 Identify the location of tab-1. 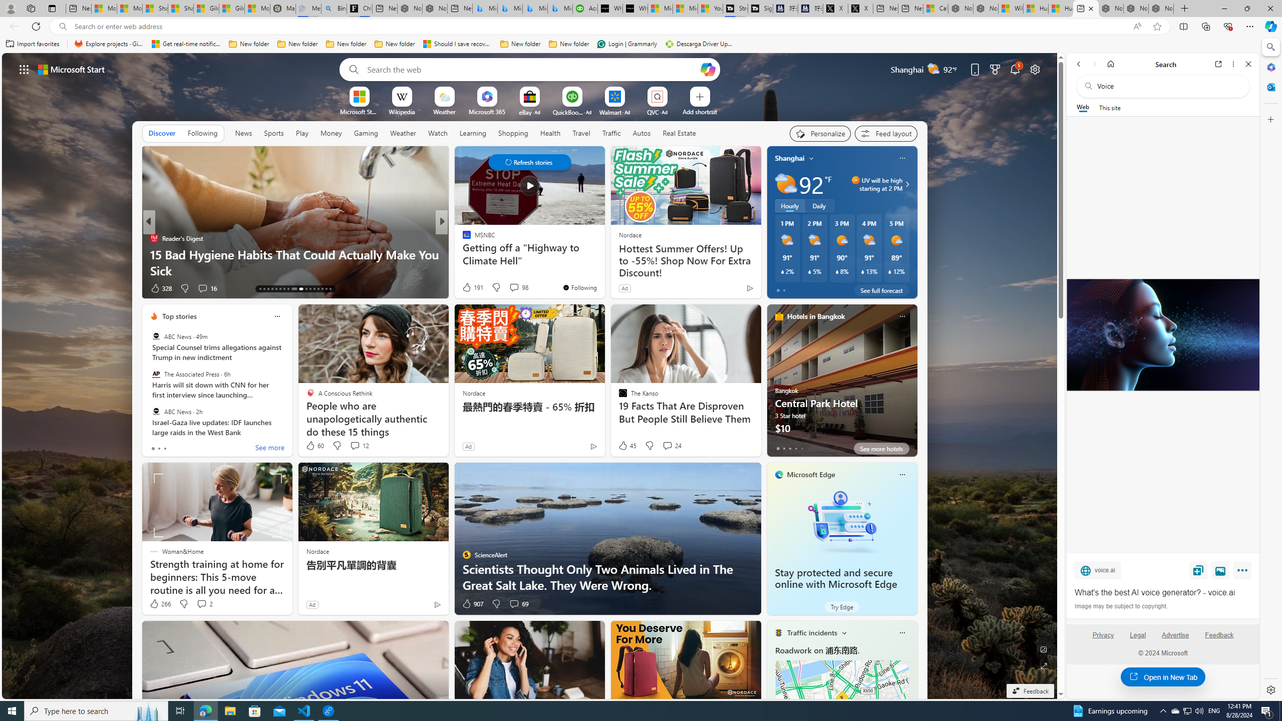
(784, 448).